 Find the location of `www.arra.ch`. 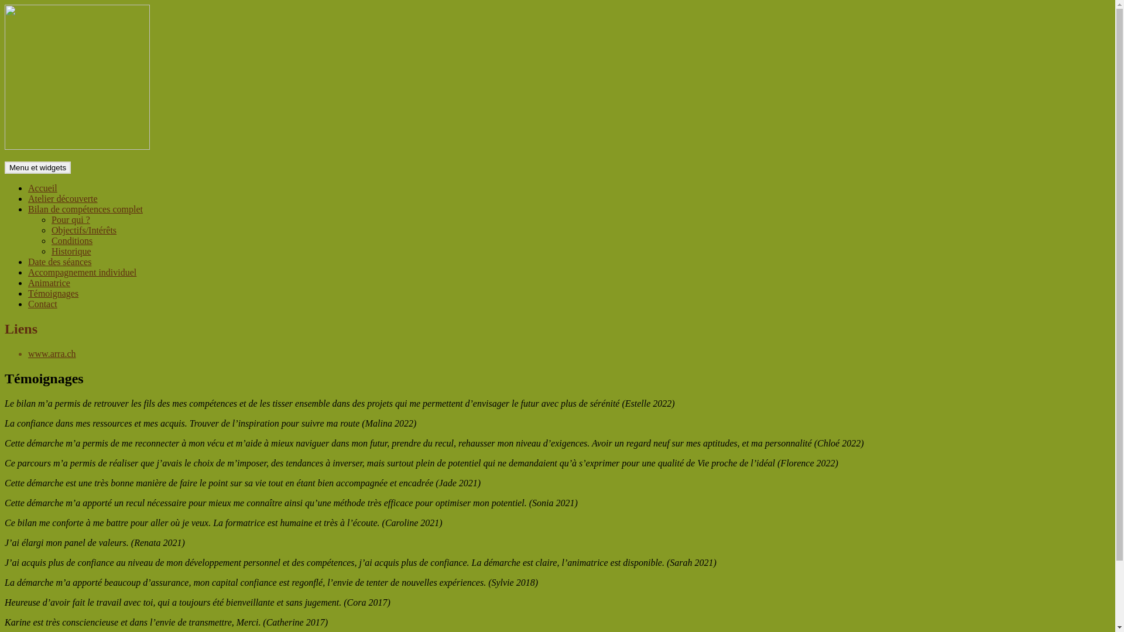

www.arra.ch is located at coordinates (52, 353).